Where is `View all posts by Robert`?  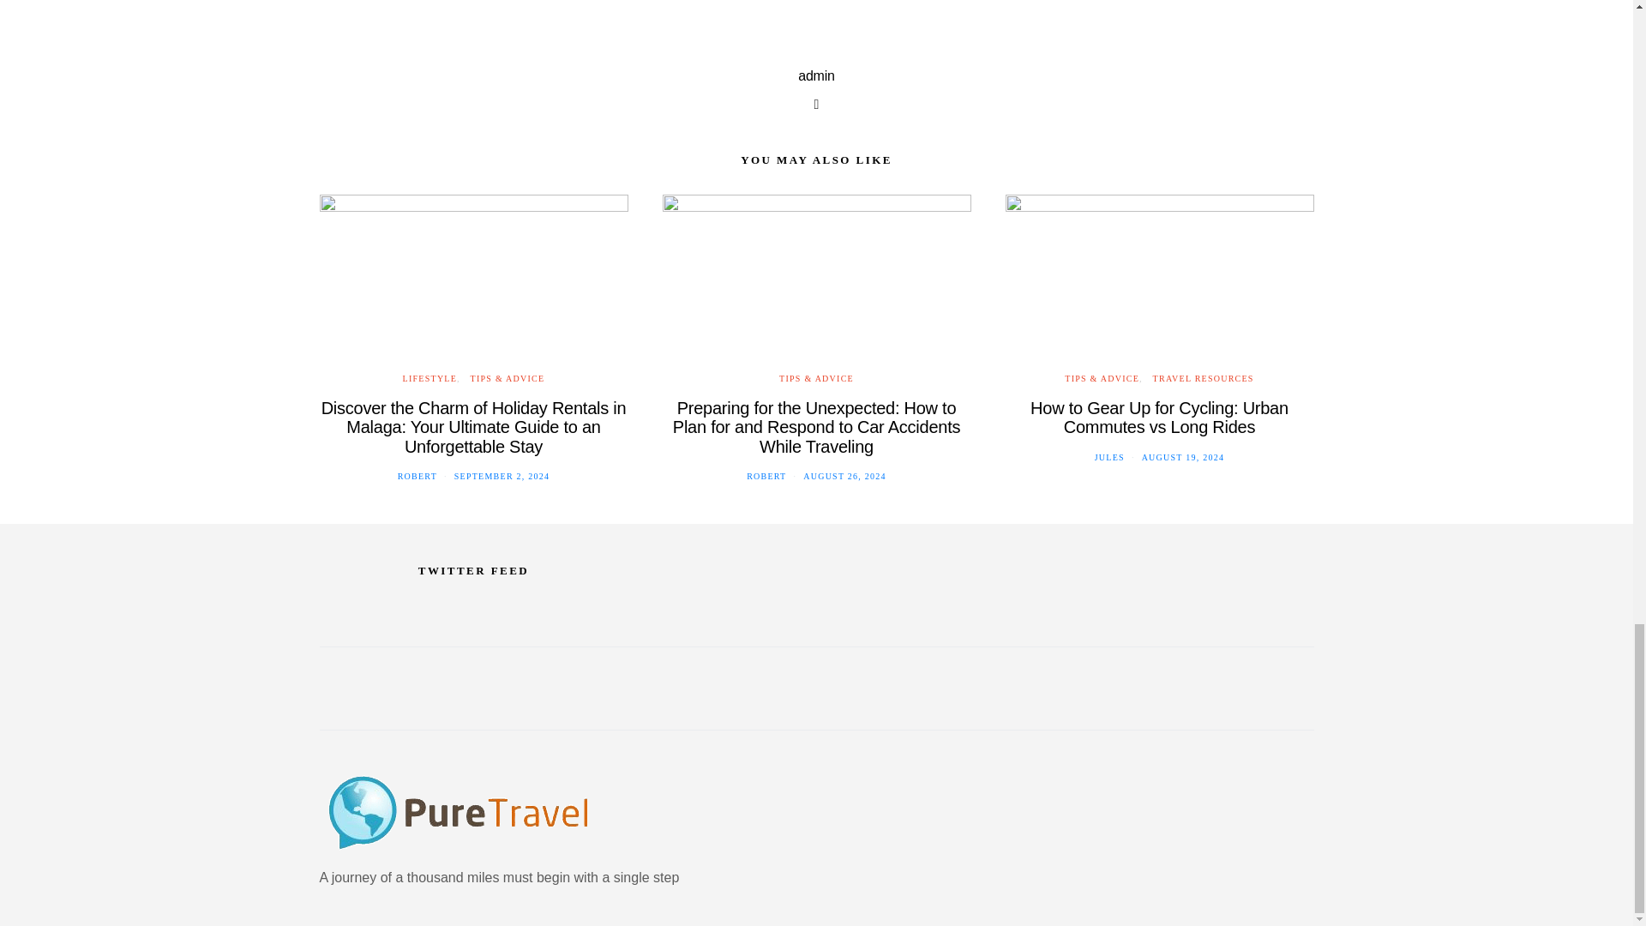
View all posts by Robert is located at coordinates (418, 475).